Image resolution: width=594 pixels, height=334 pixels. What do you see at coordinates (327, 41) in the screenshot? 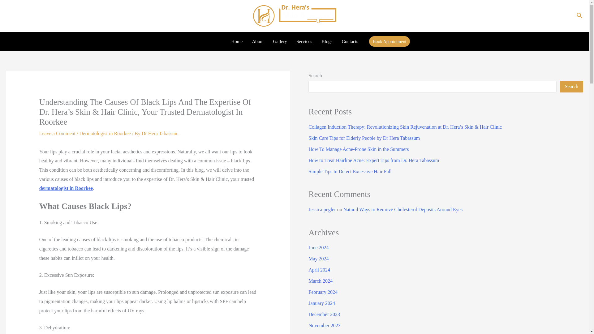
I see `Blogs` at bounding box center [327, 41].